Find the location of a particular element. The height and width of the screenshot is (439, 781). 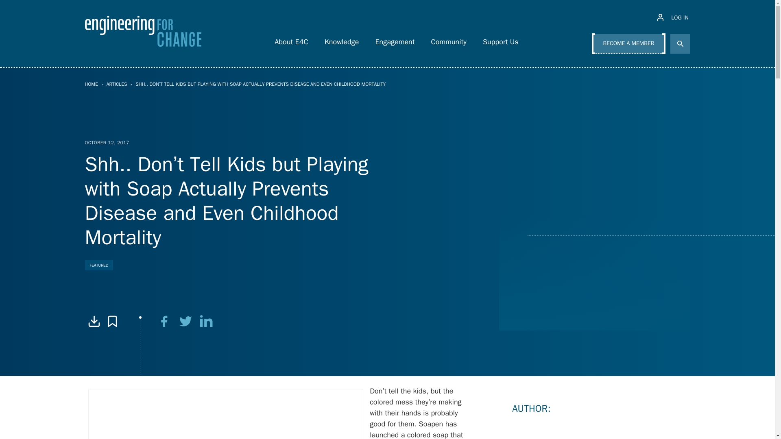

BECOME A MEMBER is located at coordinates (629, 44).